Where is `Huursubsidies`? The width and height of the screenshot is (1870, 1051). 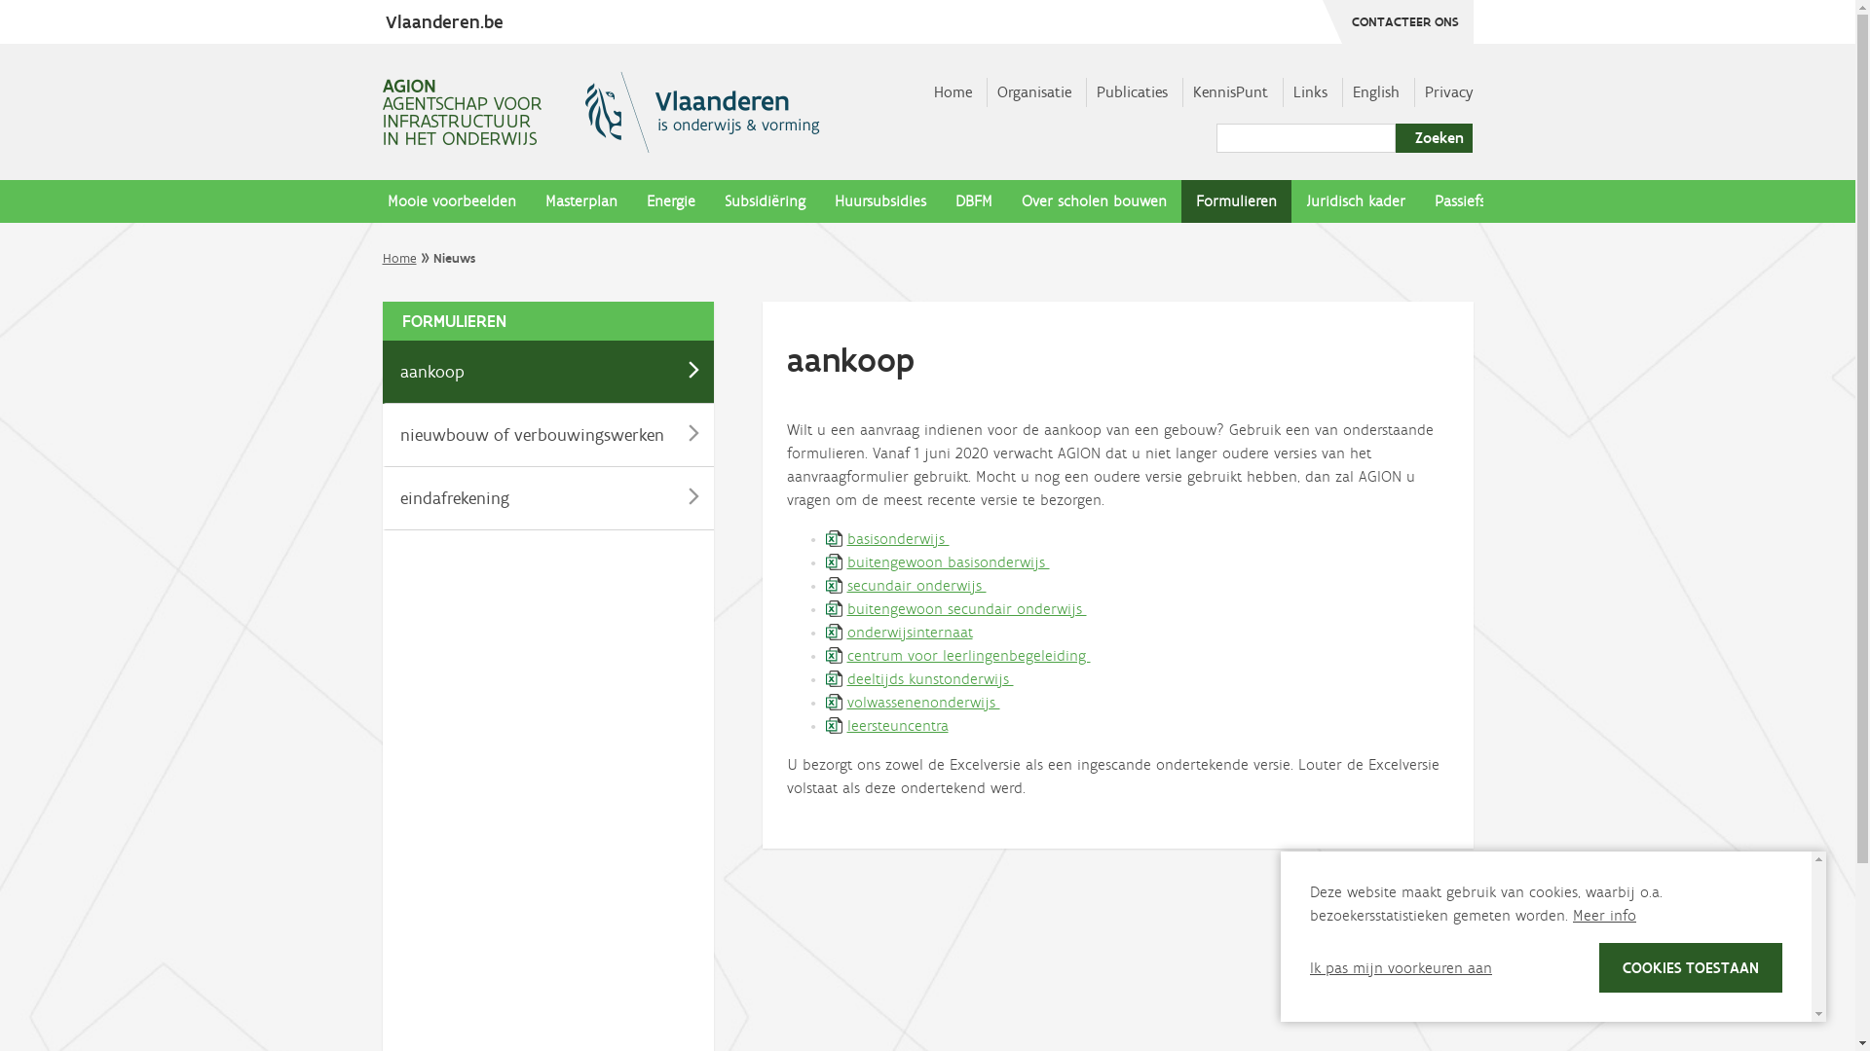
Huursubsidies is located at coordinates (880, 201).